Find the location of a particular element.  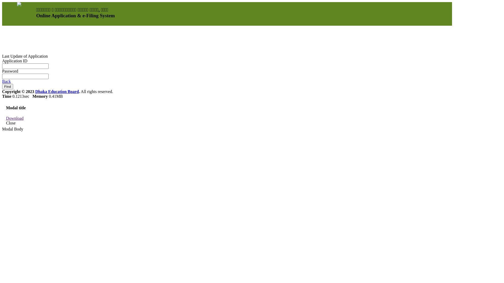

Dhaka Education Board is located at coordinates (57, 92).